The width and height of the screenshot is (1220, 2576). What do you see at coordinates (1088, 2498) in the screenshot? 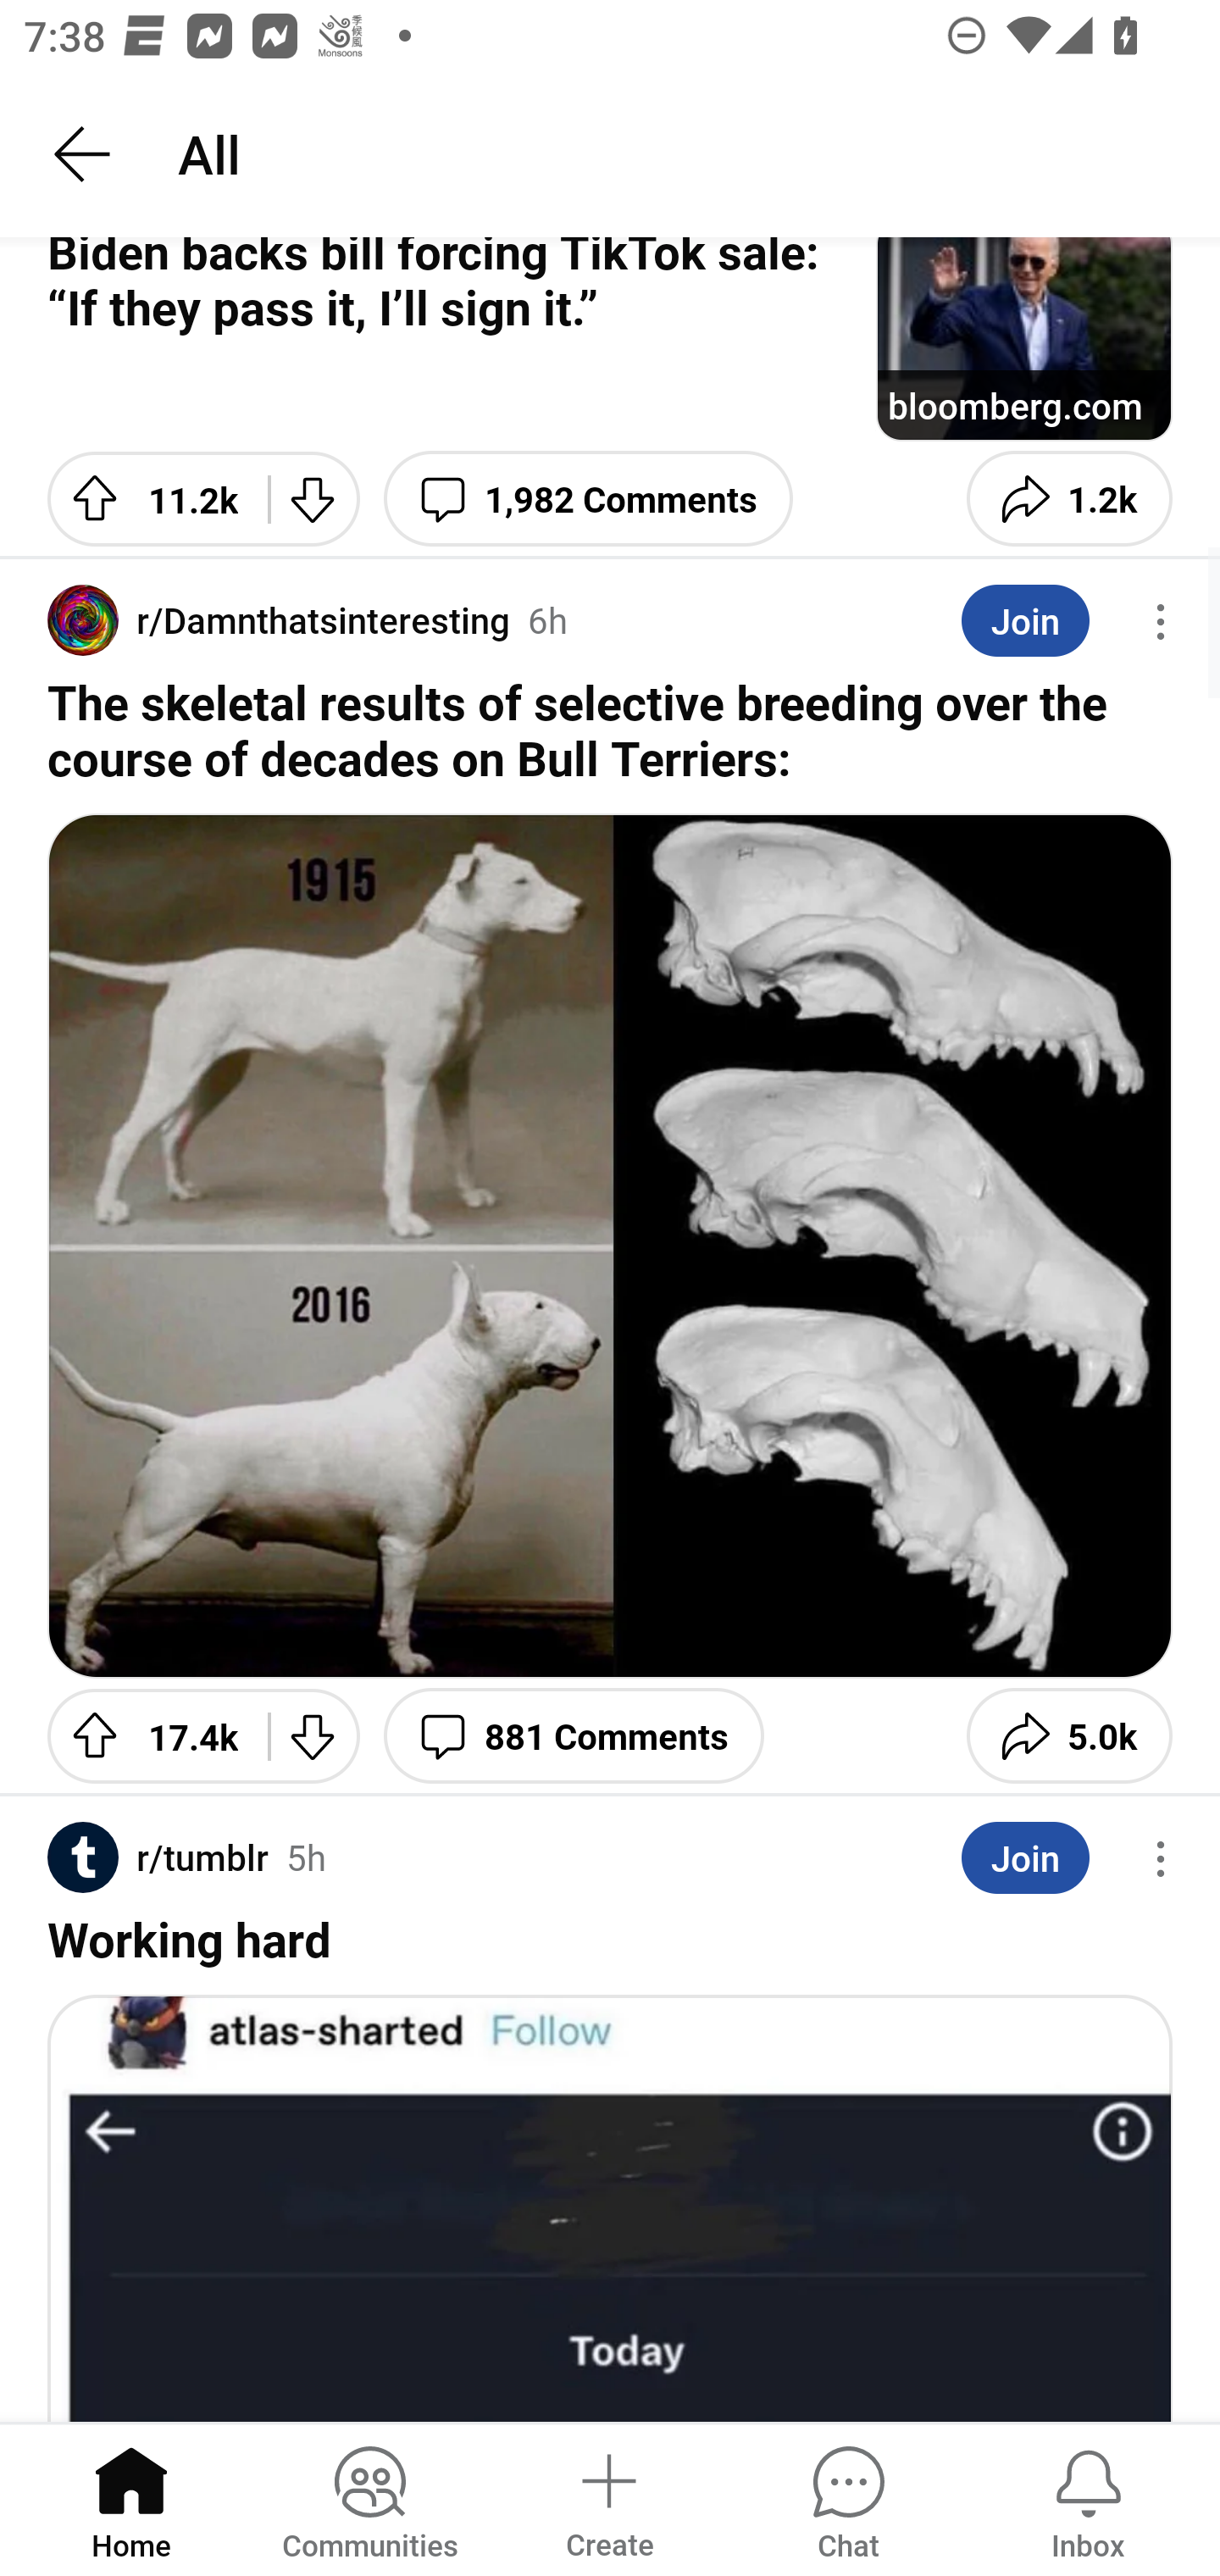
I see `Inbox` at bounding box center [1088, 2498].